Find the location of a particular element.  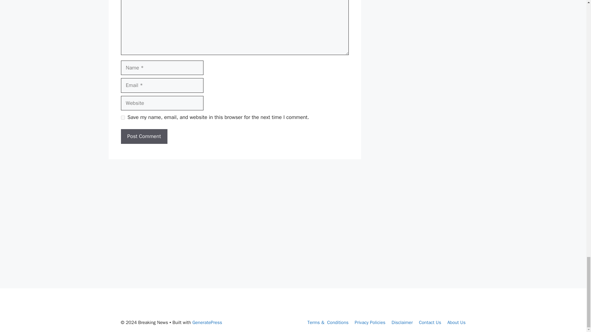

About Us is located at coordinates (456, 322).